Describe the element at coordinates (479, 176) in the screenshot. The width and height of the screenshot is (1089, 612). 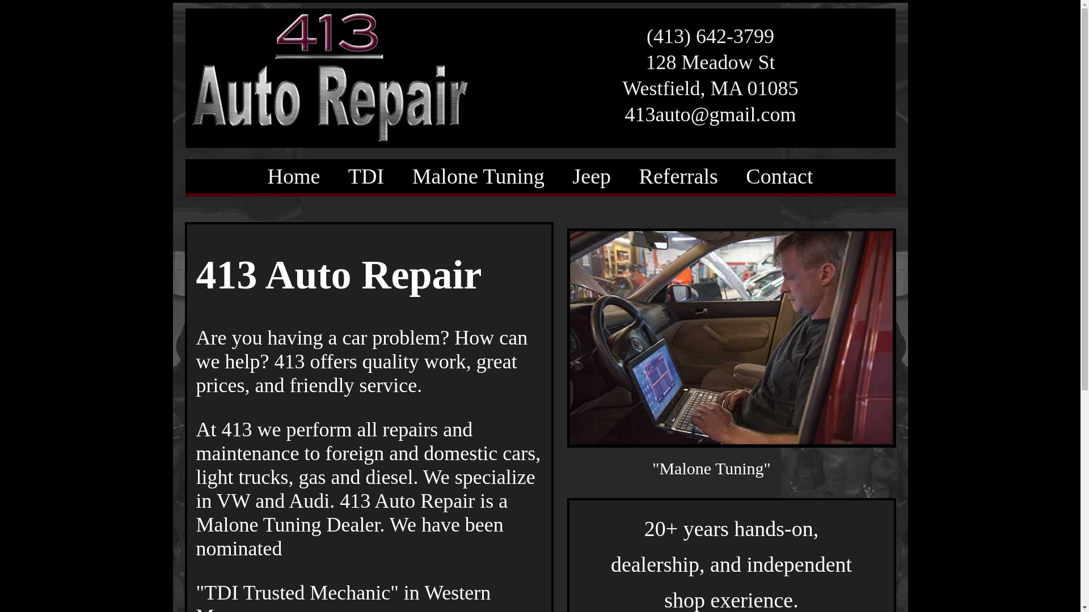
I see `Malone Tuning` at that location.